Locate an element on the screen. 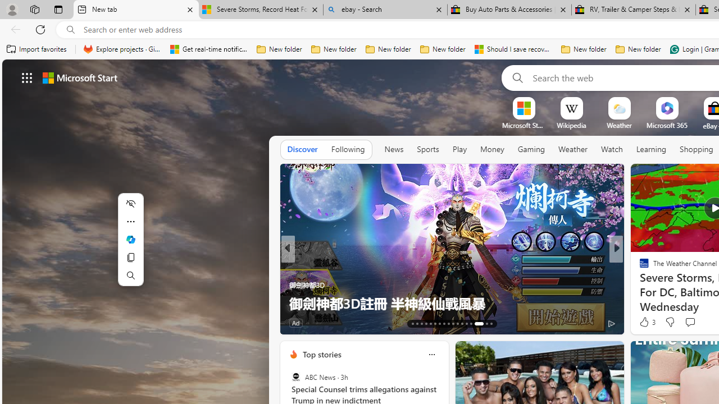 Image resolution: width=719 pixels, height=404 pixels. Copy is located at coordinates (130, 257).